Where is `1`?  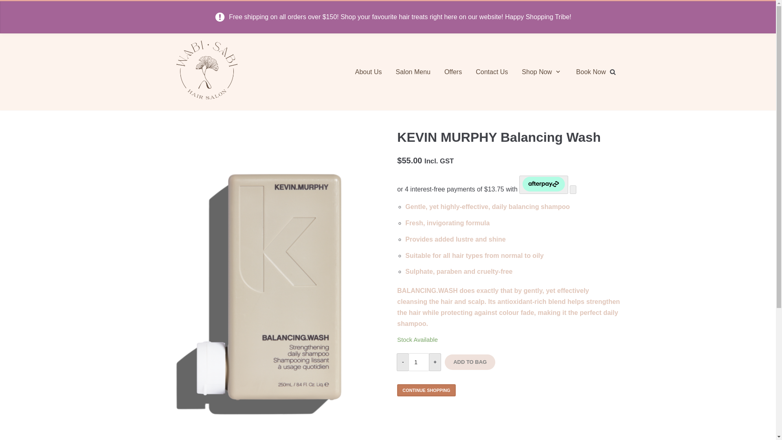
1 is located at coordinates (419, 362).